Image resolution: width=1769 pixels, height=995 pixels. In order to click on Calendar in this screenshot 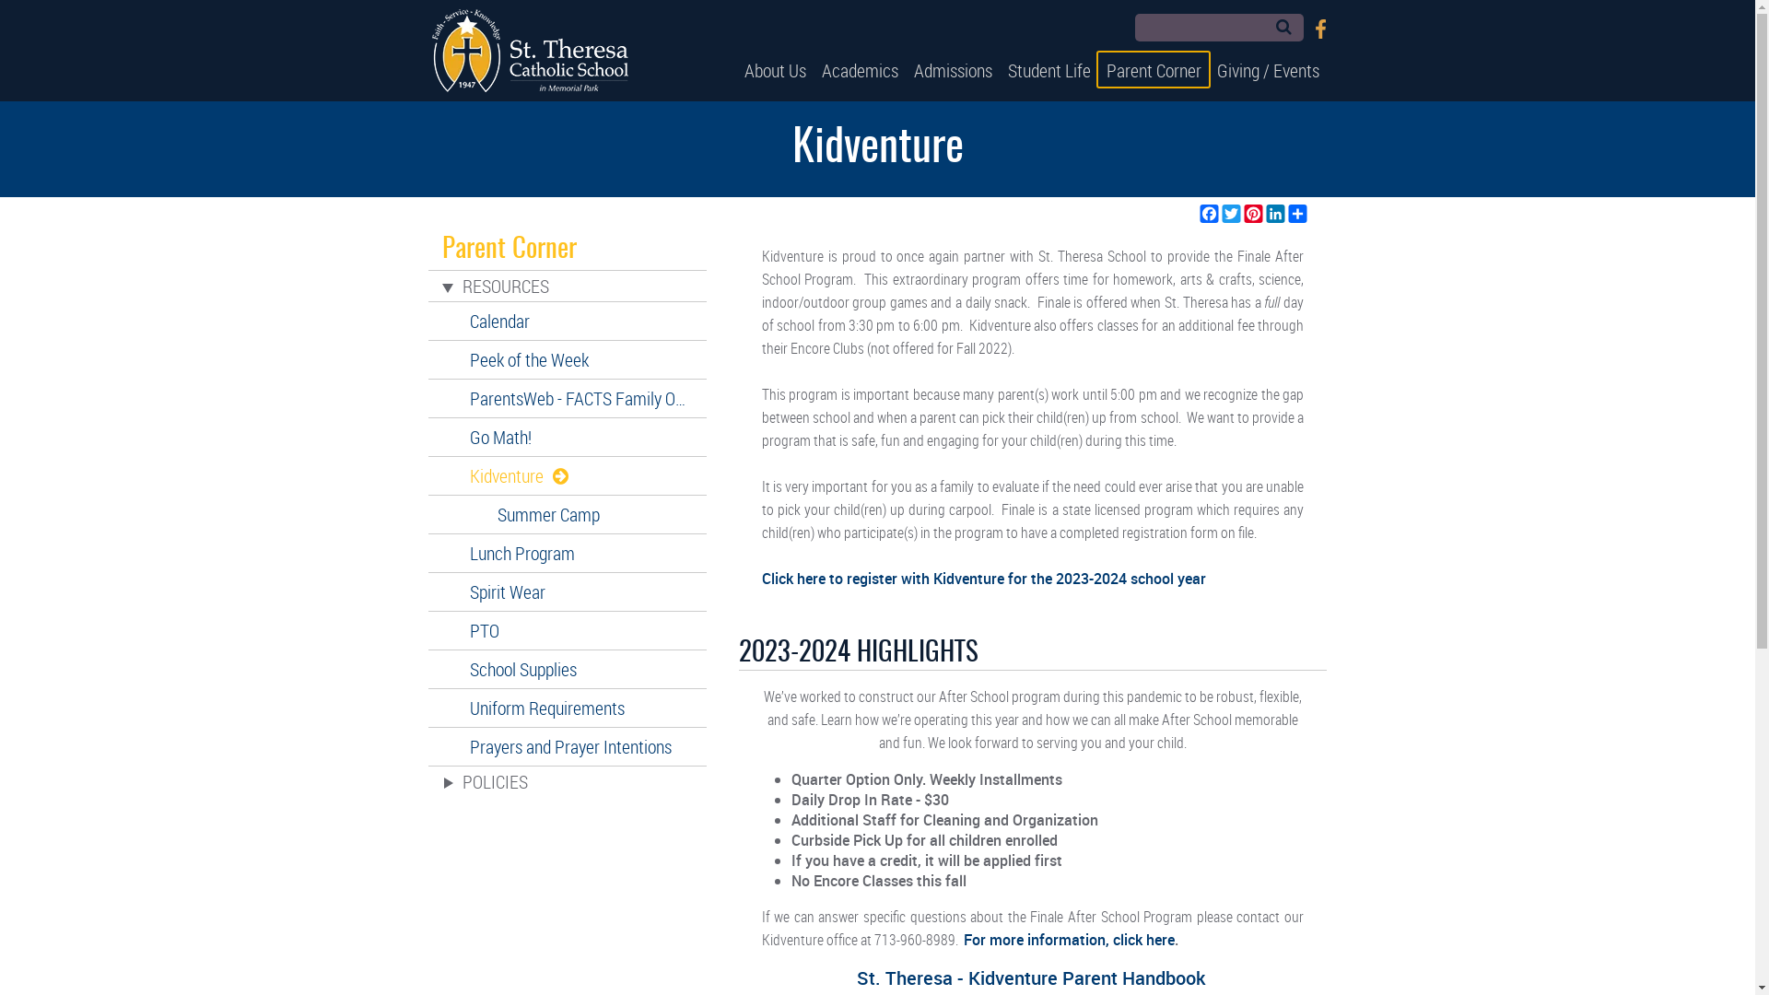, I will do `click(568, 321)`.